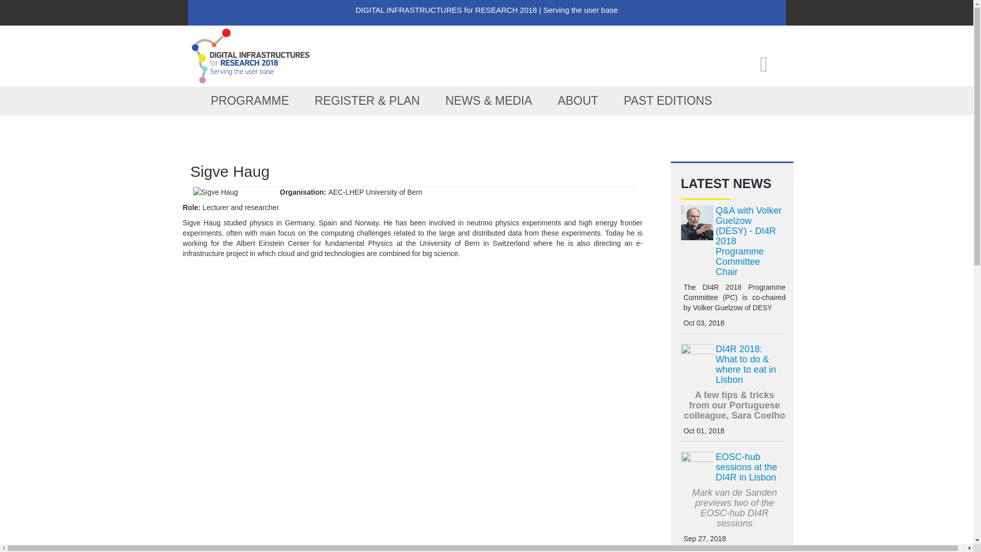 This screenshot has height=552, width=981. Describe the element at coordinates (668, 100) in the screenshot. I see `PAST EDITIONS` at that location.